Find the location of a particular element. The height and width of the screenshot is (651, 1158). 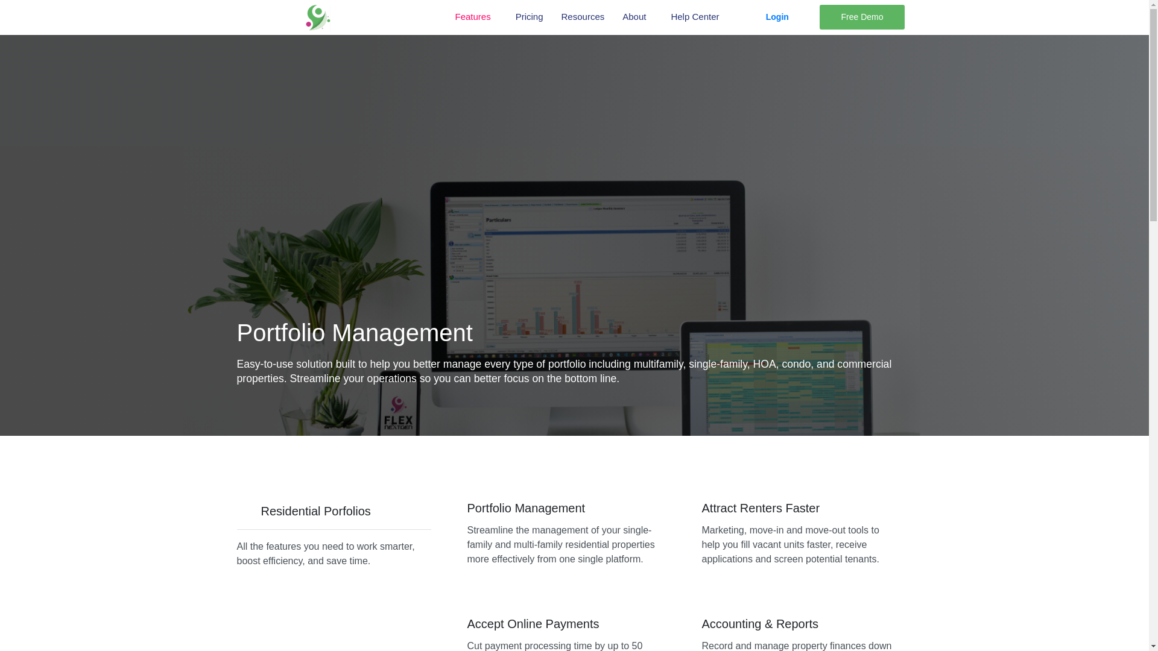

About is located at coordinates (637, 17).